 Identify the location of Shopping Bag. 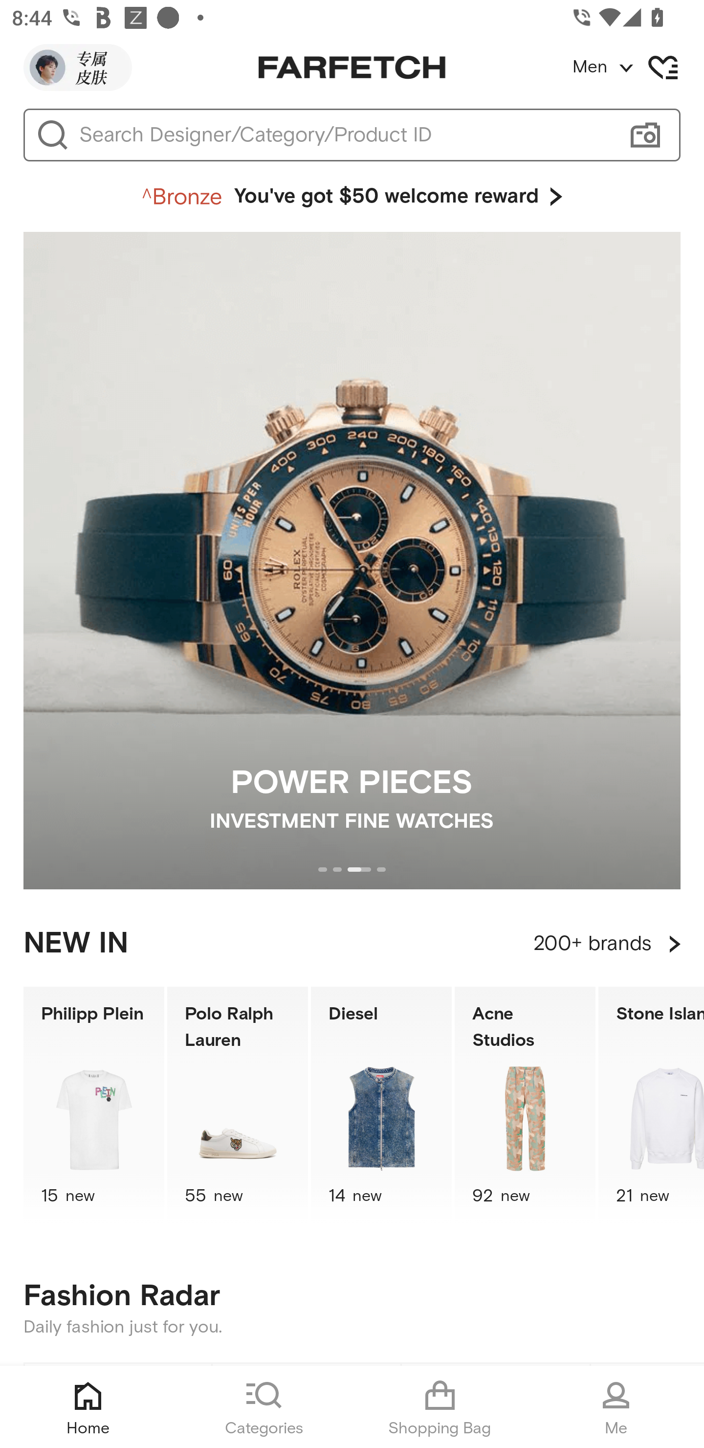
(440, 1407).